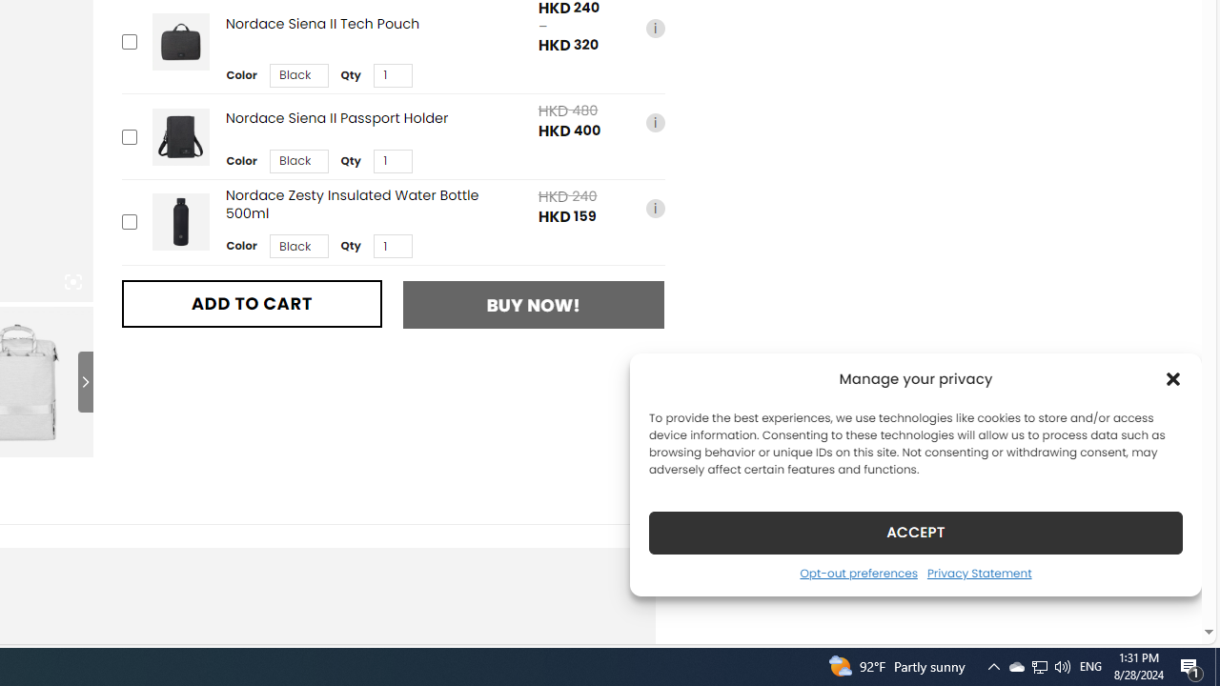 This screenshot has width=1220, height=686. Describe the element at coordinates (392, 247) in the screenshot. I see `Class: upsell-v2-product-upsell-variable-product-qty-select` at that location.